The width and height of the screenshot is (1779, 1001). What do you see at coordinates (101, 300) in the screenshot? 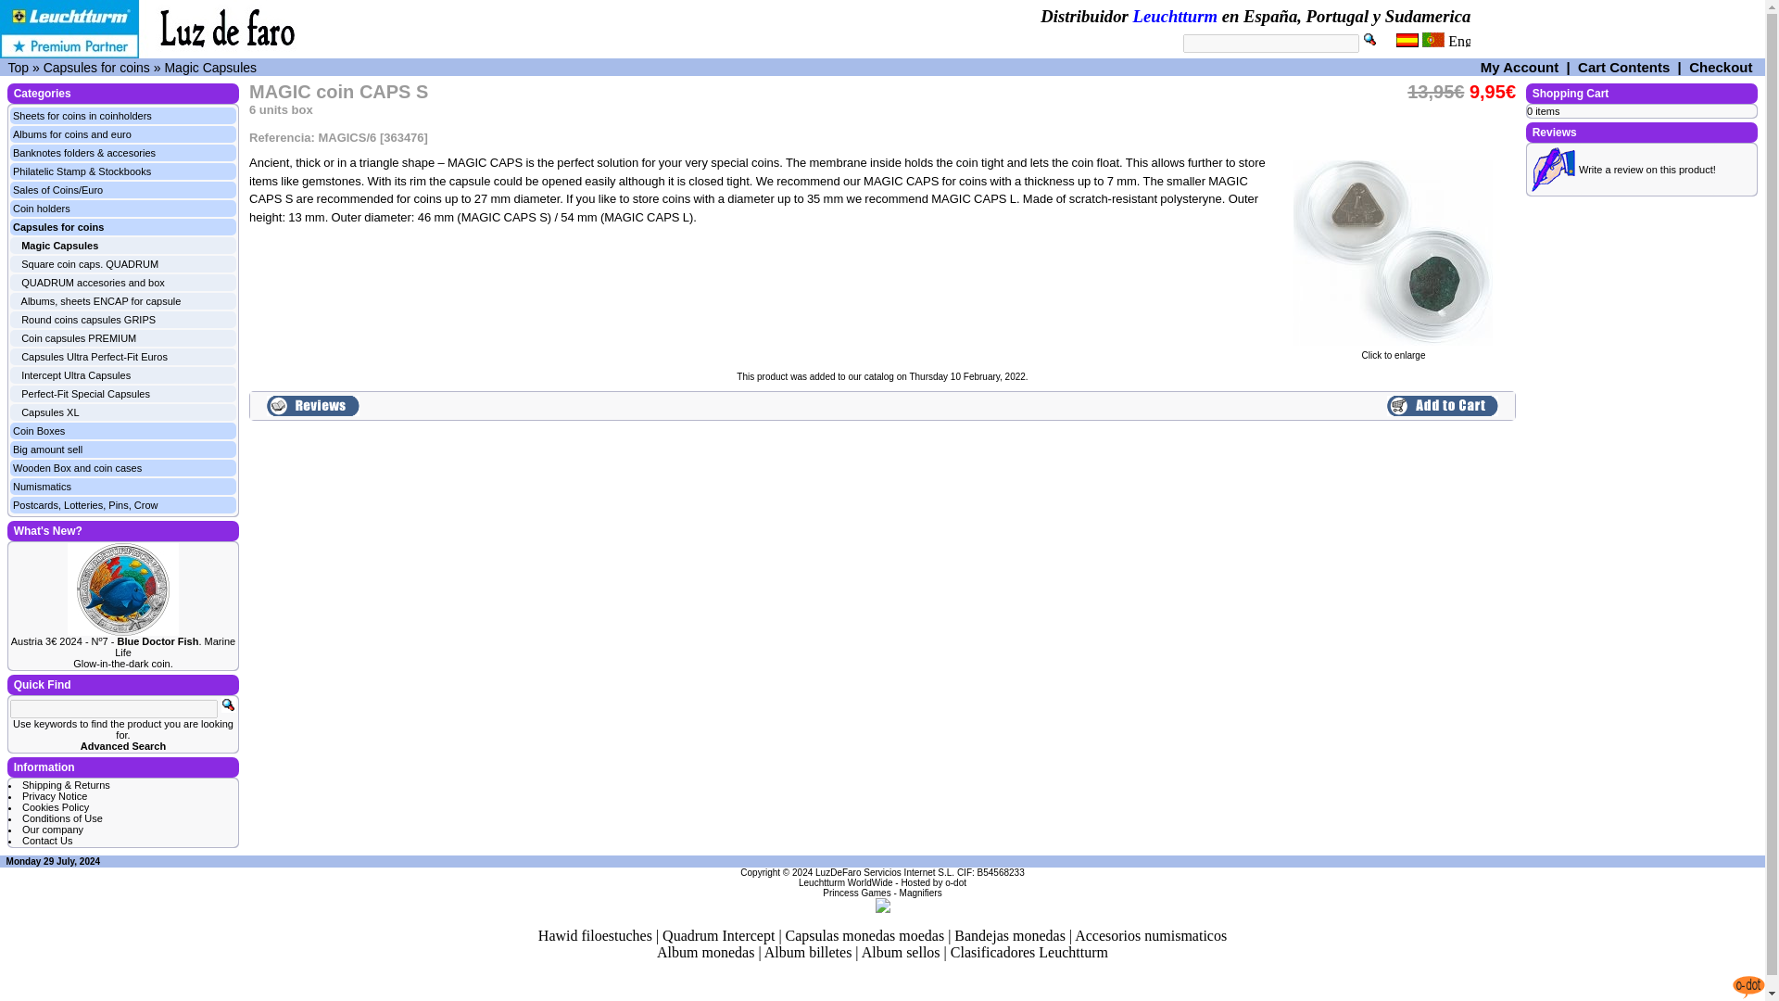
I see `Albums, sheets ENCAP for capsule` at bounding box center [101, 300].